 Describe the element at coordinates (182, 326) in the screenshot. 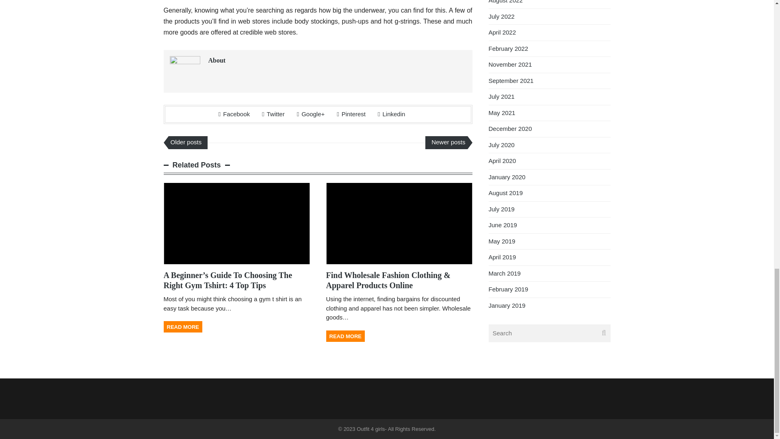

I see `READ MORE` at that location.